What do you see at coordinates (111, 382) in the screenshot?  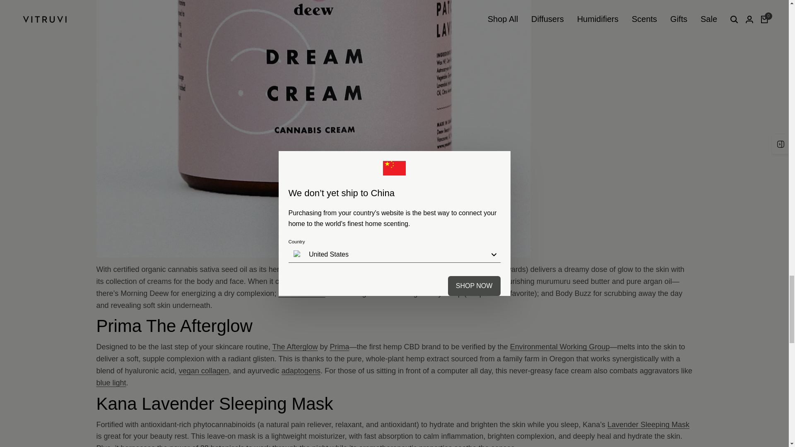 I see `Blue light glasses` at bounding box center [111, 382].